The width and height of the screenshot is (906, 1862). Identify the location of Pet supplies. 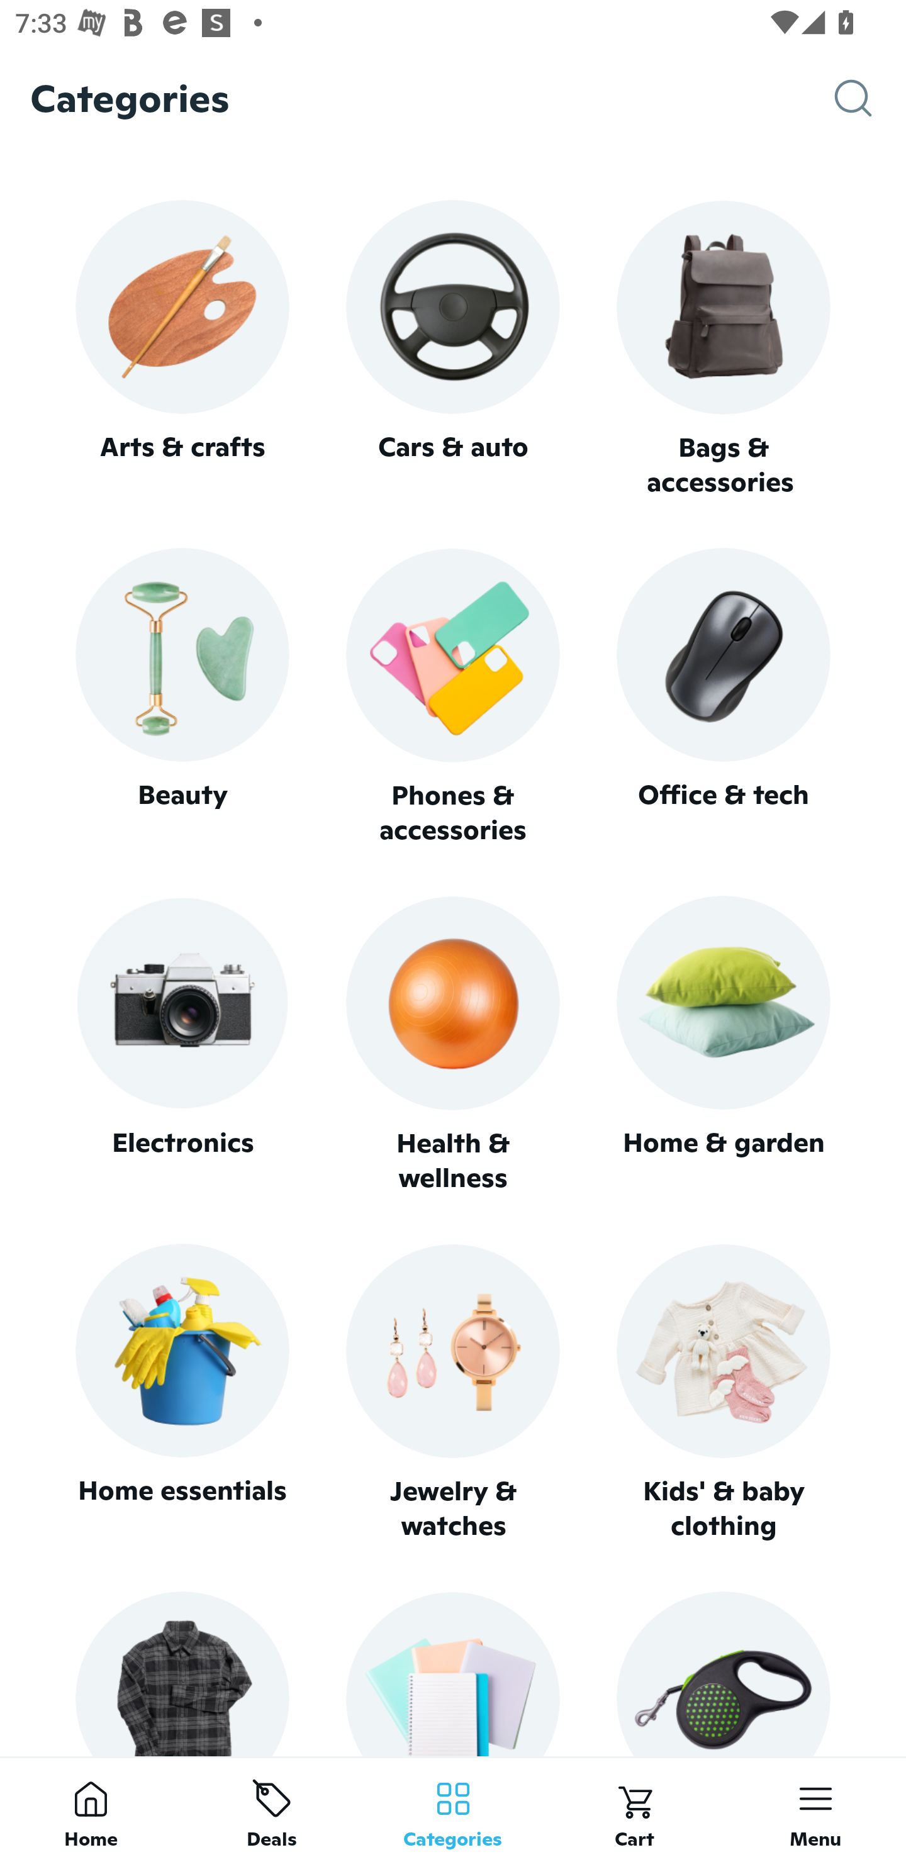
(724, 1673).